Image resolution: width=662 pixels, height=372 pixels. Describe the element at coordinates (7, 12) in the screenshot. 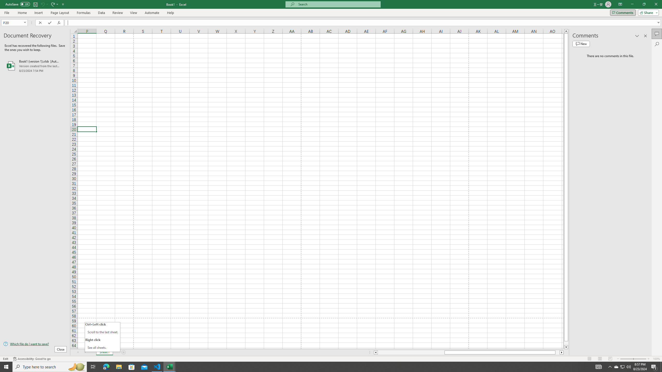

I see `File Tab` at that location.